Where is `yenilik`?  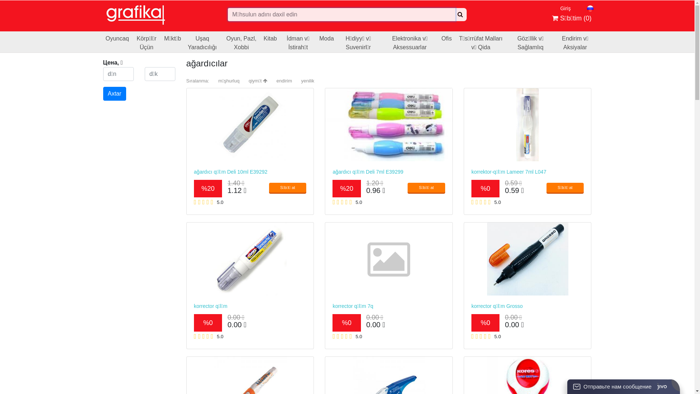
yenilik is located at coordinates (308, 81).